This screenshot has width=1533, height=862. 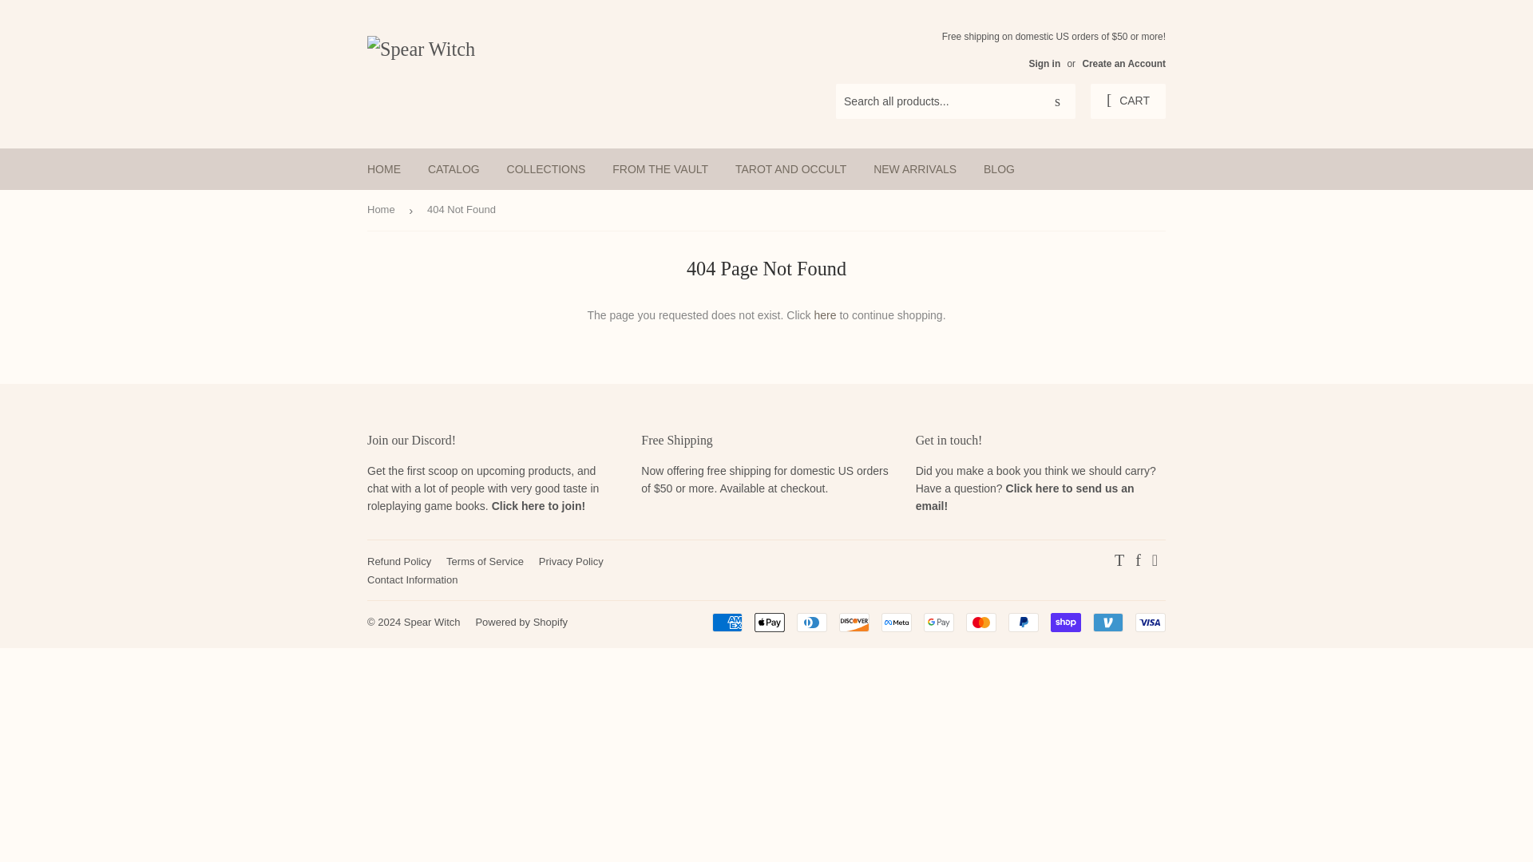 I want to click on Terms of Service, so click(x=485, y=560).